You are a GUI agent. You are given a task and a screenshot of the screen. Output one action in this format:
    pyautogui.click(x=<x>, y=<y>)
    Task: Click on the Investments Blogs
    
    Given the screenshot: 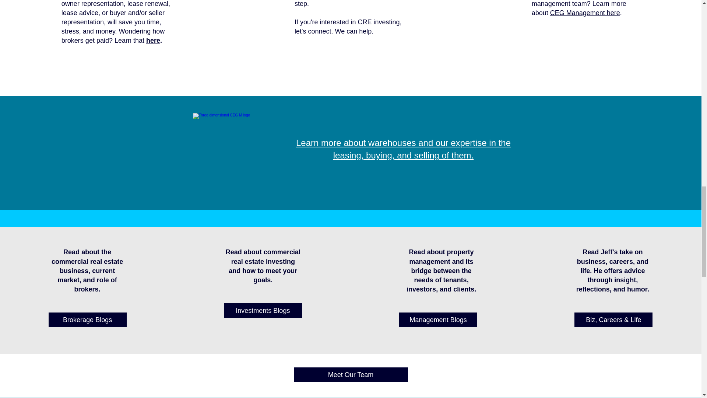 What is the action you would take?
    pyautogui.click(x=263, y=310)
    